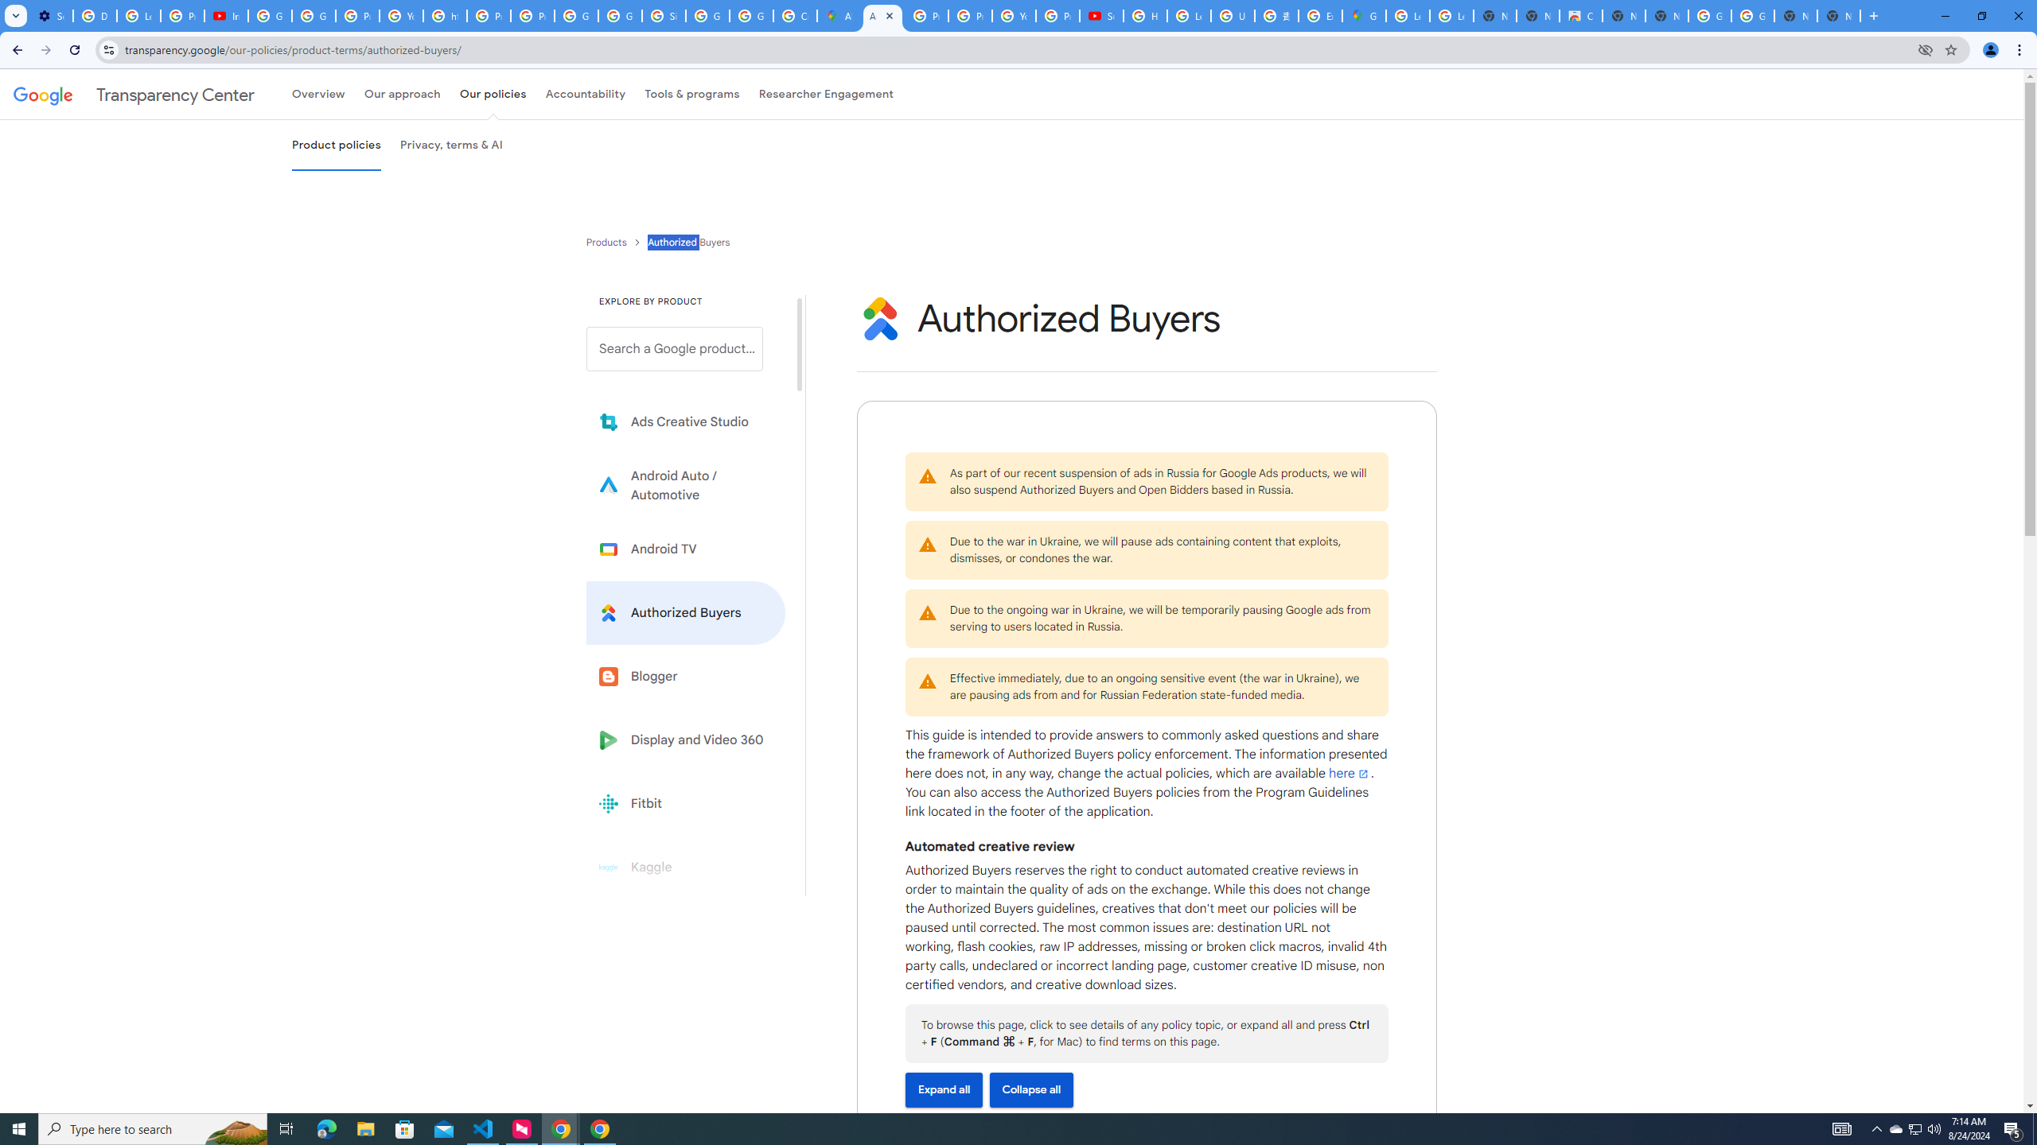 Image resolution: width=2037 pixels, height=1145 pixels. Describe the element at coordinates (401, 16) in the screenshot. I see `YouTube` at that location.